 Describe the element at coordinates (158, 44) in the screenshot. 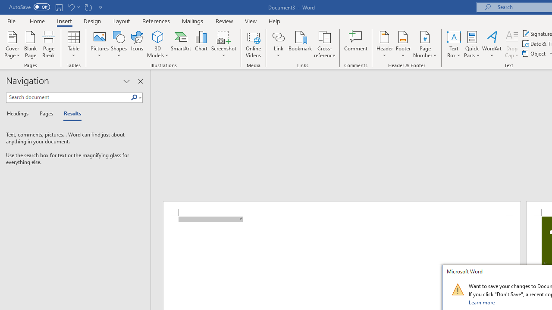

I see `3D Models` at that location.